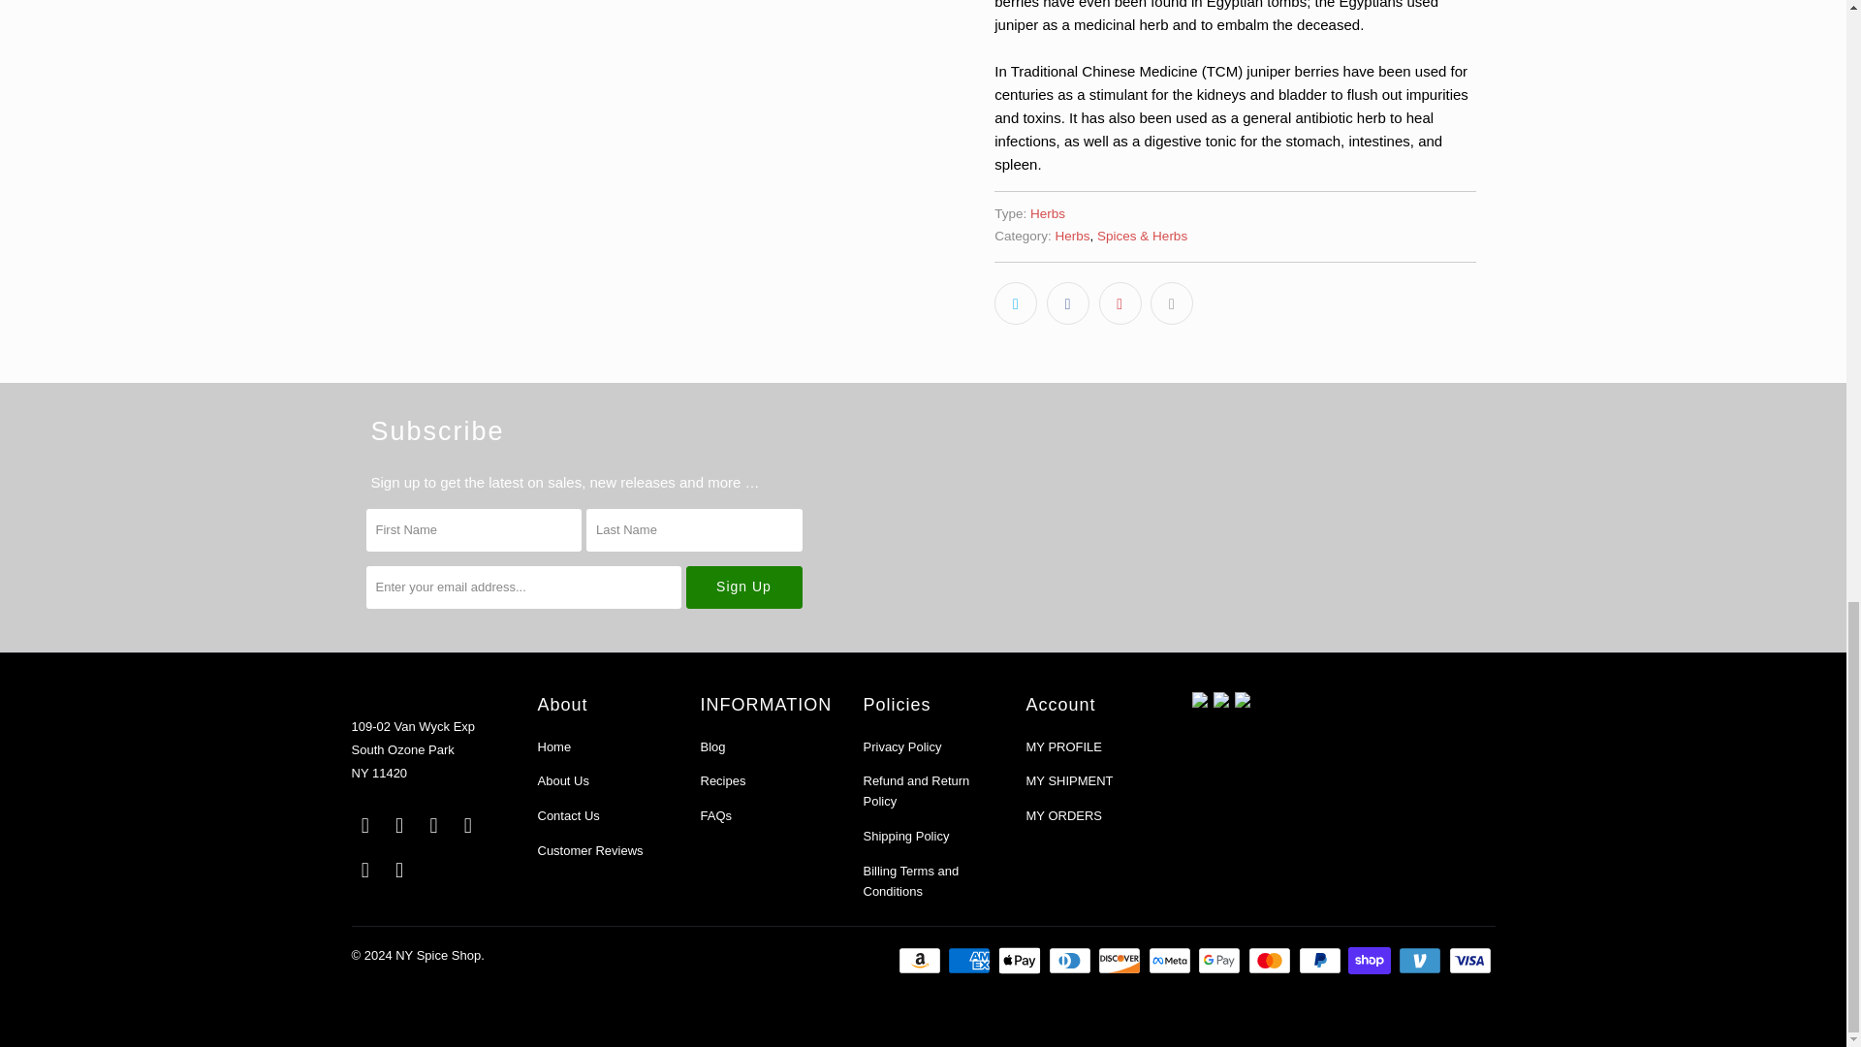 This screenshot has height=1047, width=1861. Describe the element at coordinates (922, 960) in the screenshot. I see `Amazon` at that location.